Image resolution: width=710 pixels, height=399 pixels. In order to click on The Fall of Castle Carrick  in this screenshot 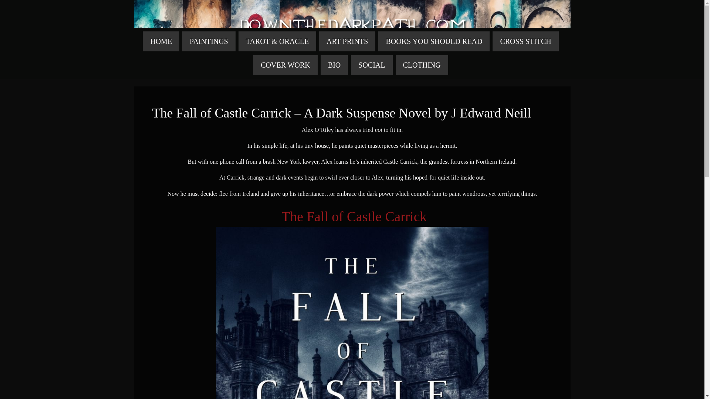, I will do `click(356, 216)`.